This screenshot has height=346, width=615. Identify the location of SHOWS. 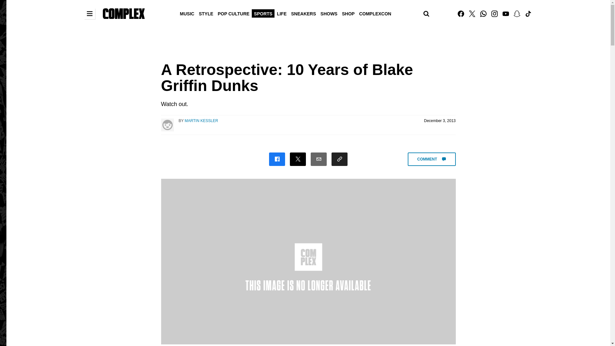
(329, 13).